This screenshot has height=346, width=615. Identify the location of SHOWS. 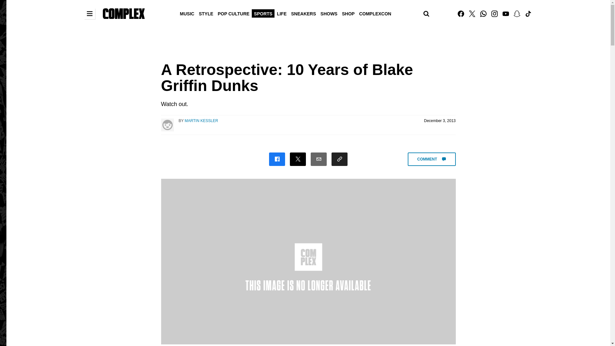
(329, 13).